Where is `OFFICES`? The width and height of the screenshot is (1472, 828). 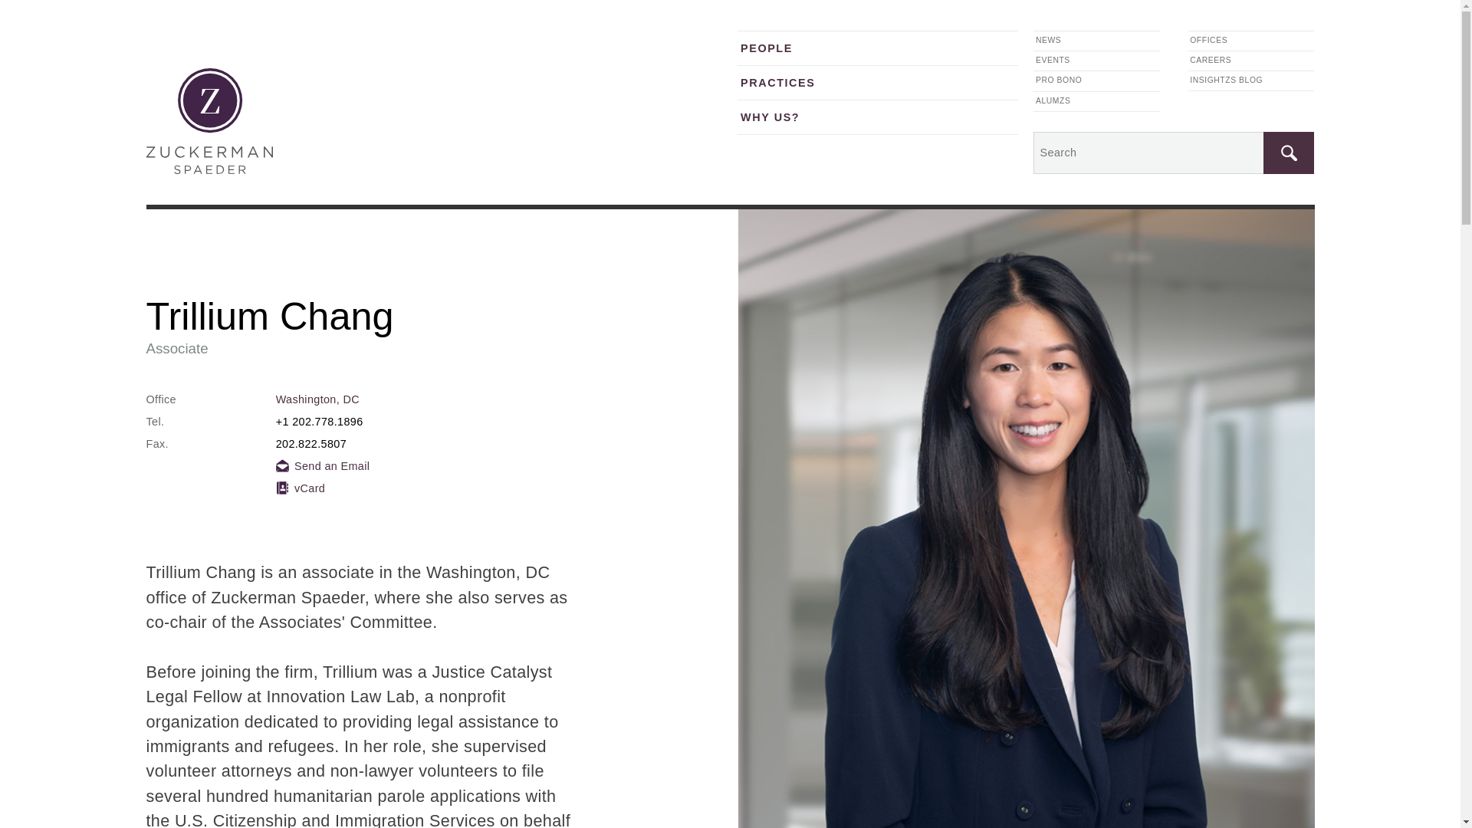 OFFICES is located at coordinates (1251, 40).